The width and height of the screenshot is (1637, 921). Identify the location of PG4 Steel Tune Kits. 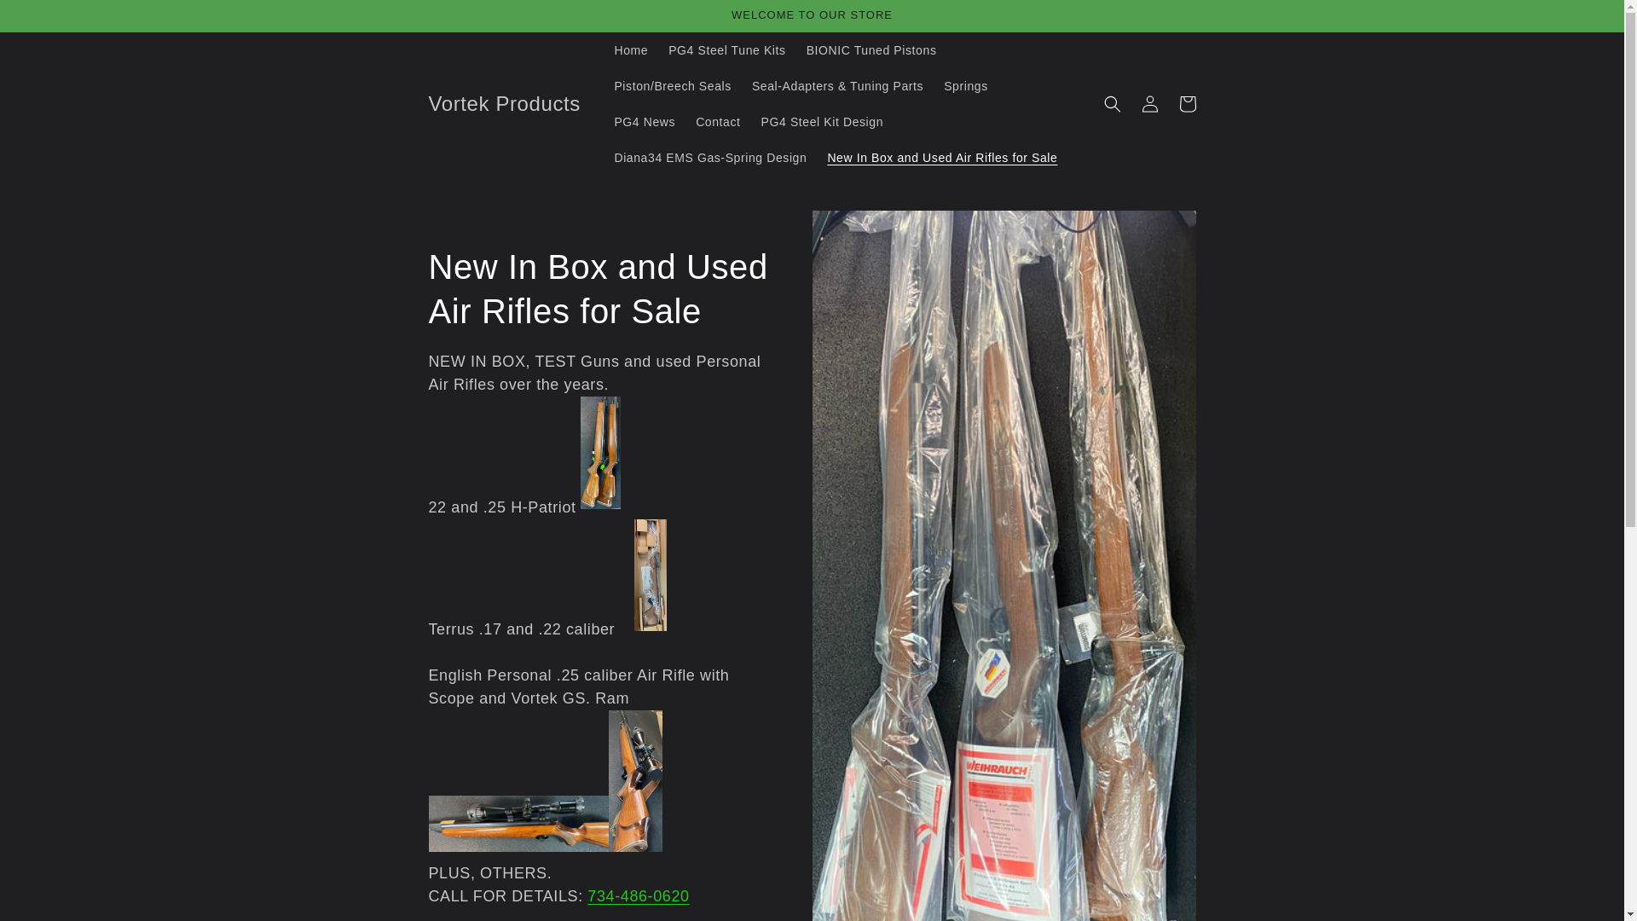
(726, 49).